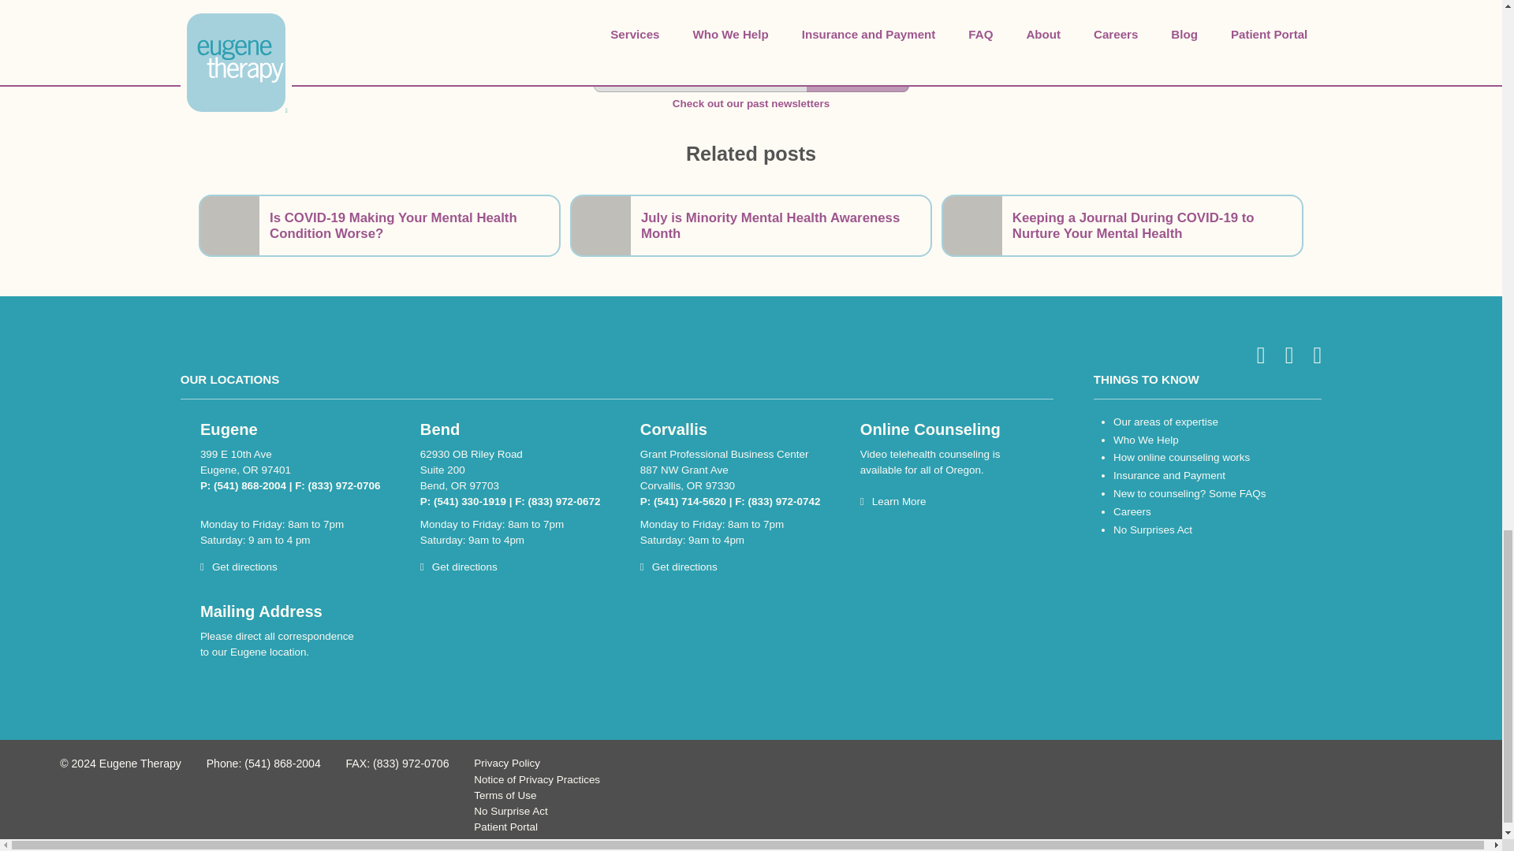 The image size is (1514, 851). What do you see at coordinates (1189, 493) in the screenshot?
I see `New to counseling? Some FAQs` at bounding box center [1189, 493].